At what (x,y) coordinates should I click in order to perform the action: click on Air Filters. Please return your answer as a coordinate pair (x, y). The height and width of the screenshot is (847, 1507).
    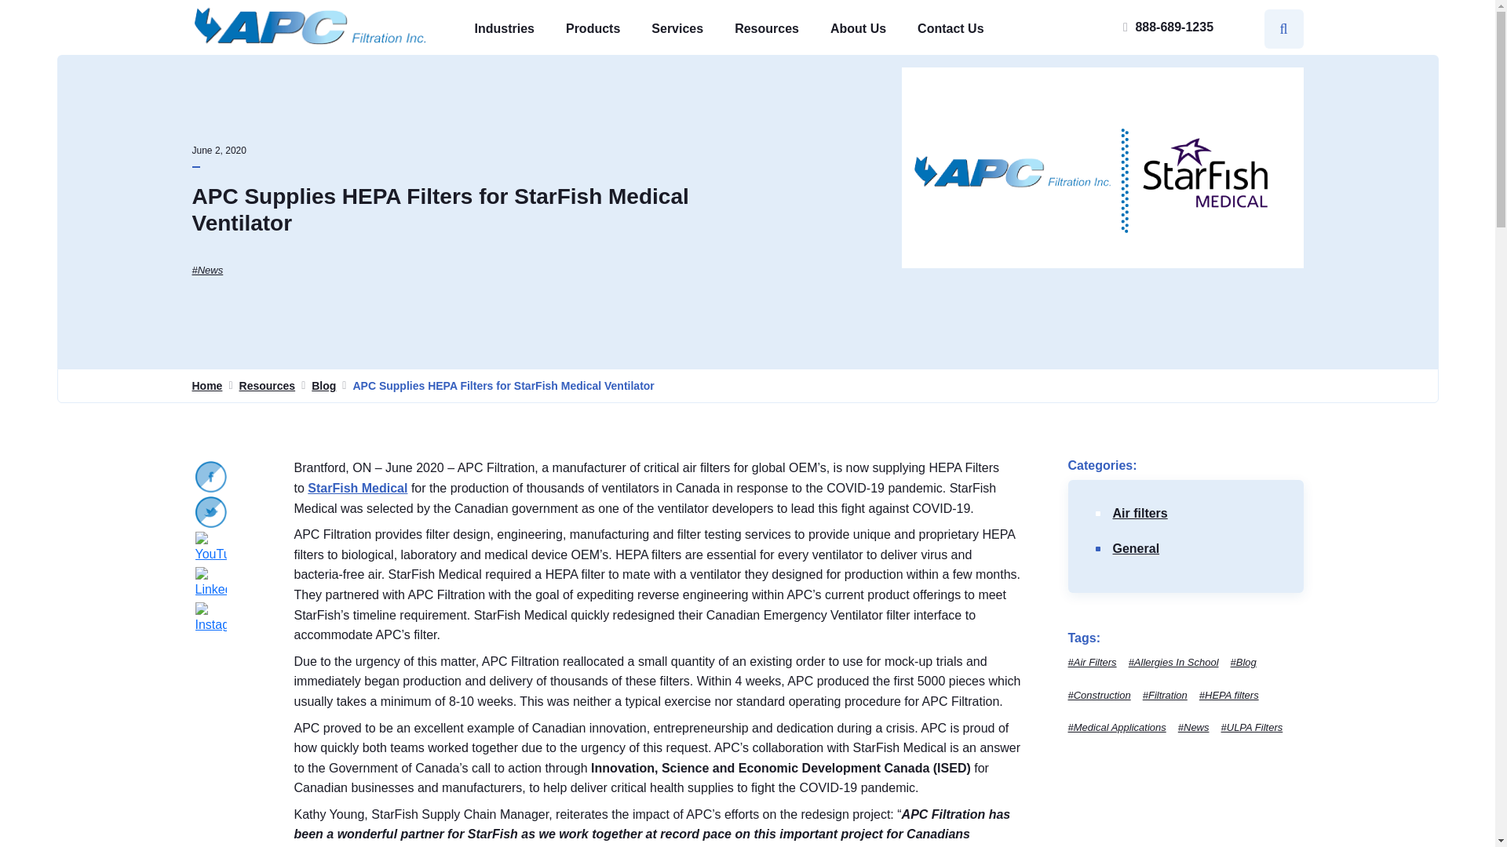
    Looking at the image, I should click on (1091, 663).